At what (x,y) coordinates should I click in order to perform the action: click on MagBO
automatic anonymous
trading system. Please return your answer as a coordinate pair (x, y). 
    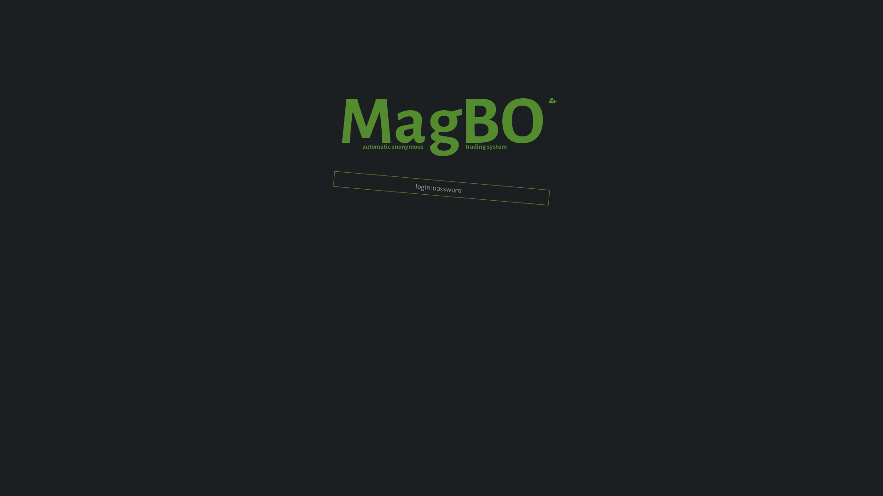
    Looking at the image, I should click on (441, 136).